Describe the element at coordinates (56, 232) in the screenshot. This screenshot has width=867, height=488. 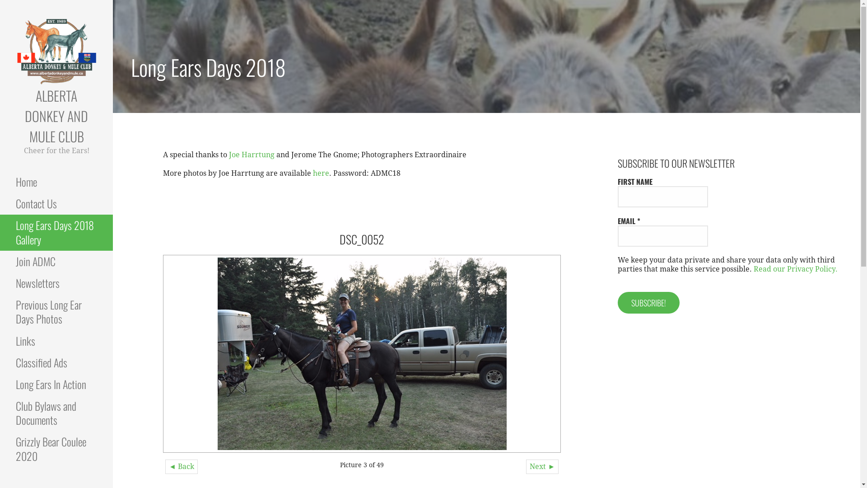
I see `Long Ears Days 2018 Gallery` at that location.